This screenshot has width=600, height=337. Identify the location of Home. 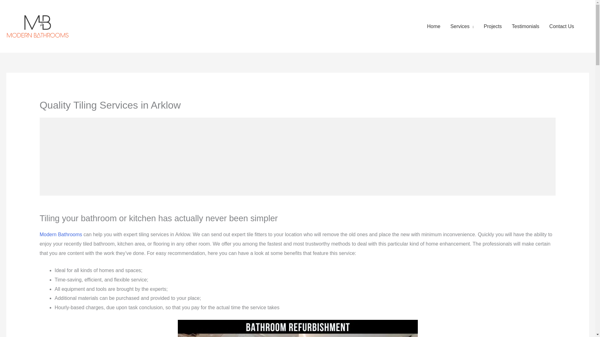
(433, 26).